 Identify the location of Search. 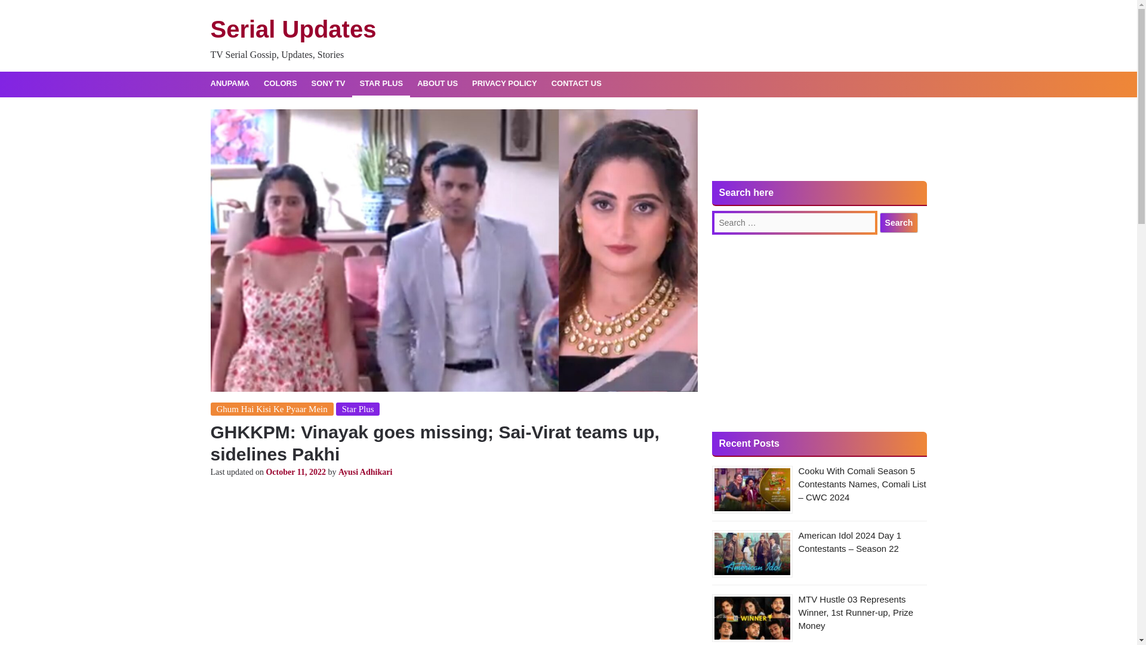
(899, 222).